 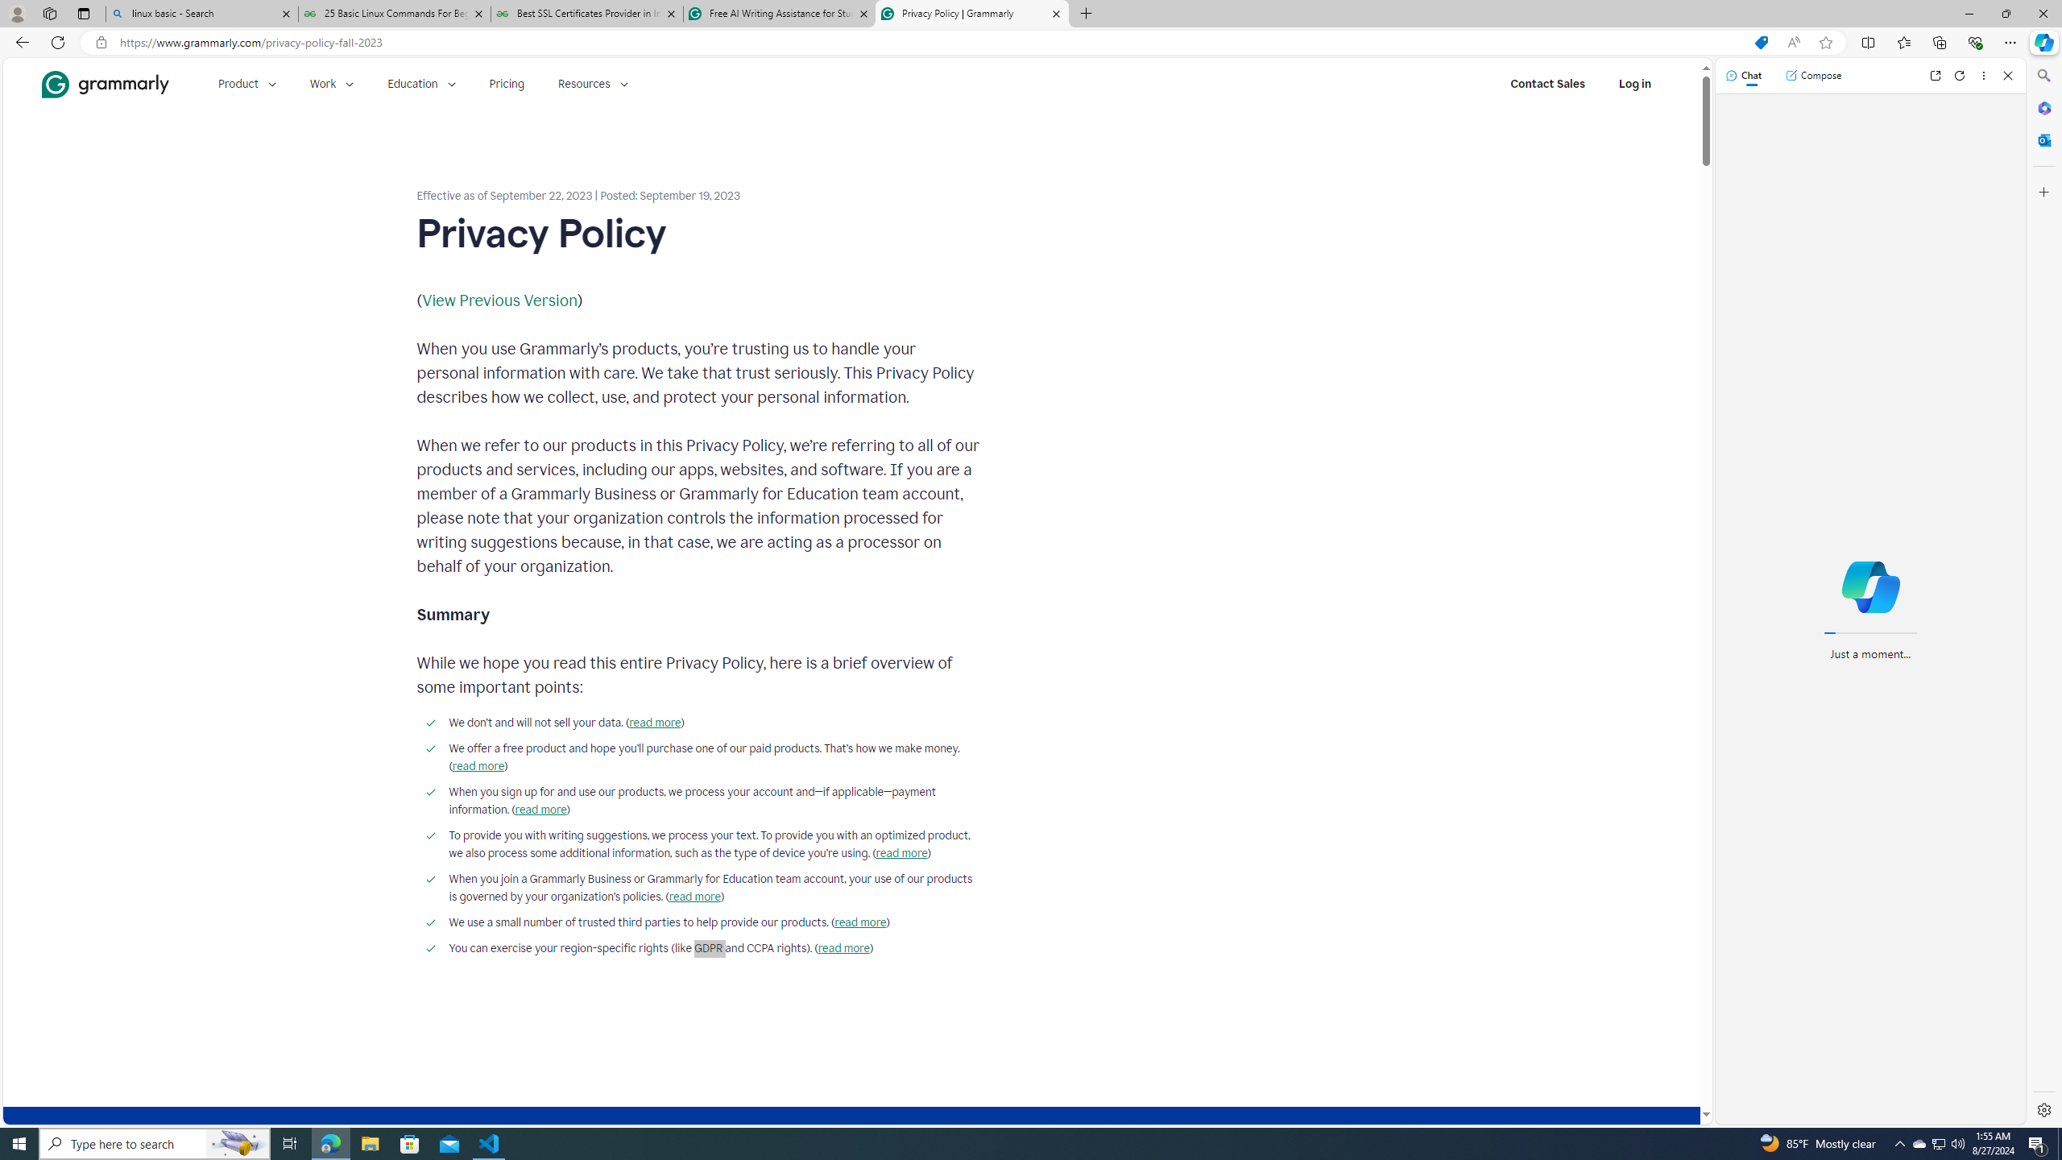 I want to click on Free AI Writing Assistance for Students | Grammarly, so click(x=779, y=14).